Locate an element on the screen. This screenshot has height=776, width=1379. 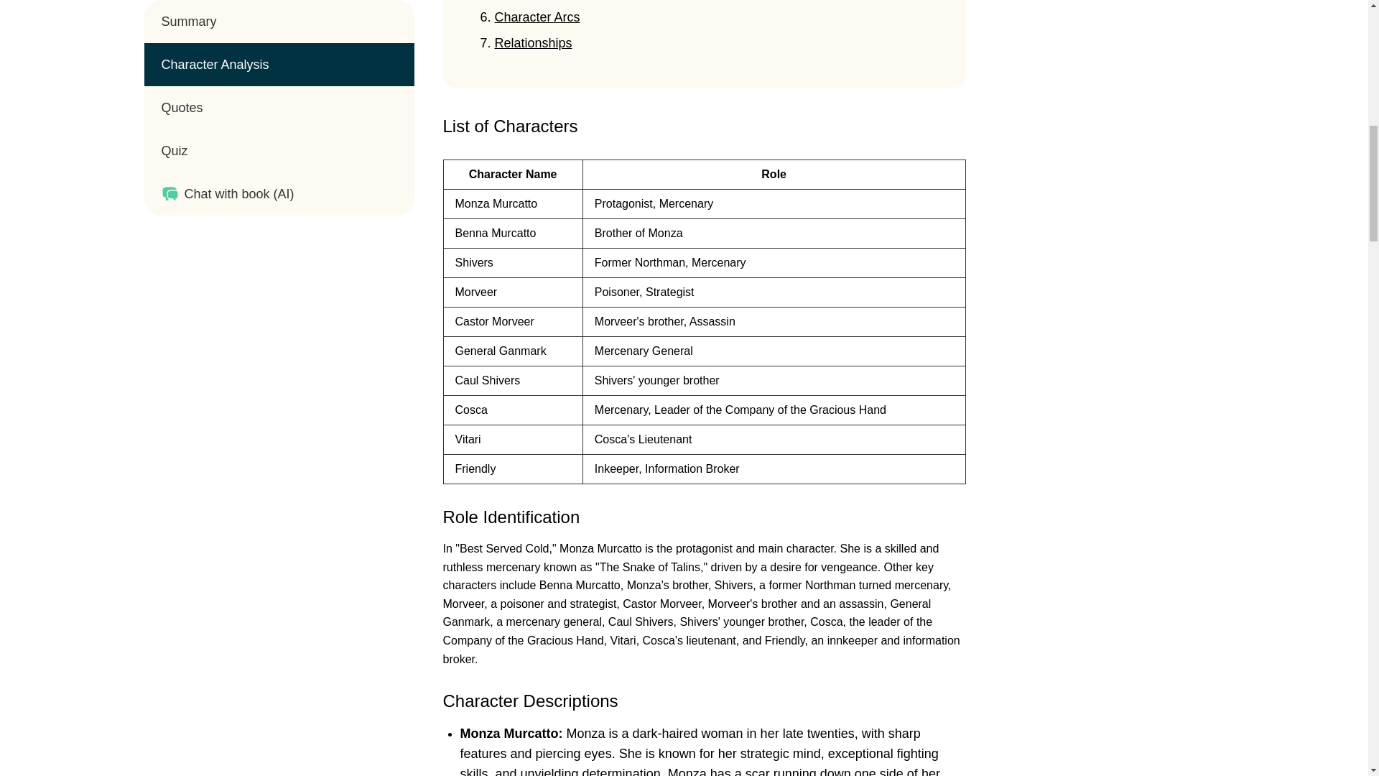
List of Characters is located at coordinates (510, 126).